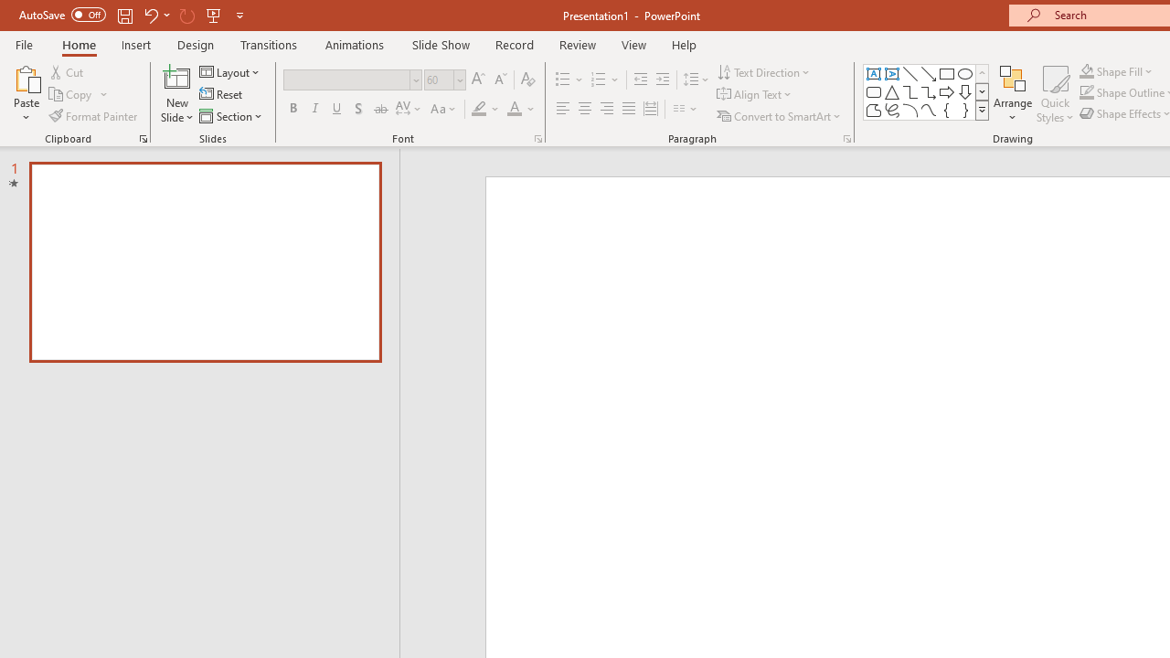  I want to click on New Slide, so click(177, 77).